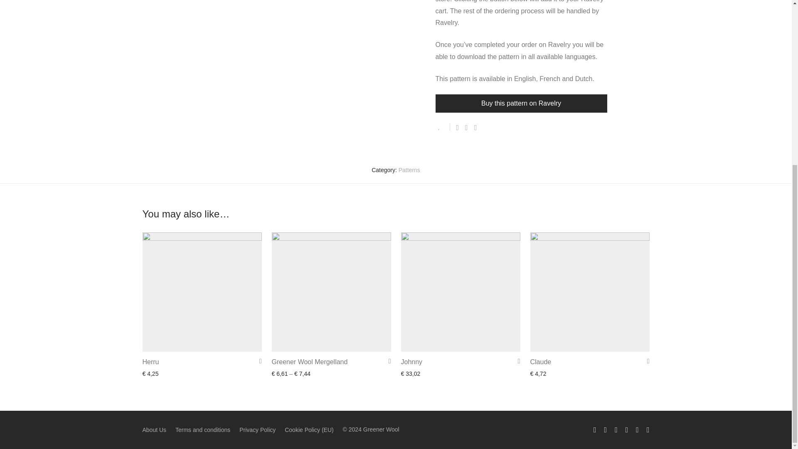 The width and height of the screenshot is (798, 449). Describe the element at coordinates (443, 127) in the screenshot. I see `Add to Wishlist` at that location.